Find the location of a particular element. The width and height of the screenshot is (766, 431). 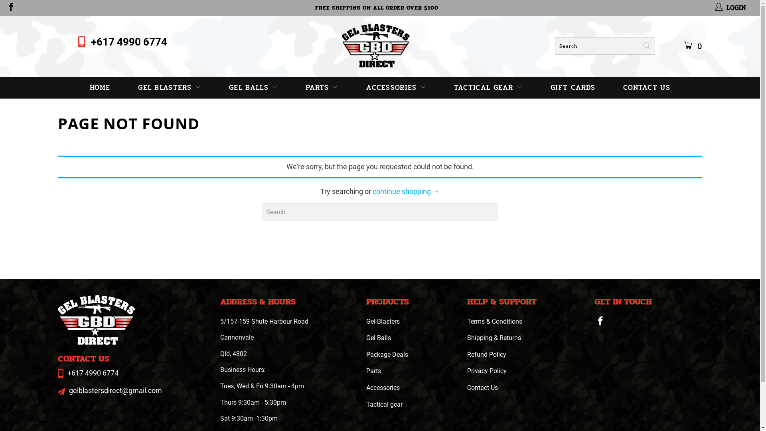

LOGIN is located at coordinates (731, 8).